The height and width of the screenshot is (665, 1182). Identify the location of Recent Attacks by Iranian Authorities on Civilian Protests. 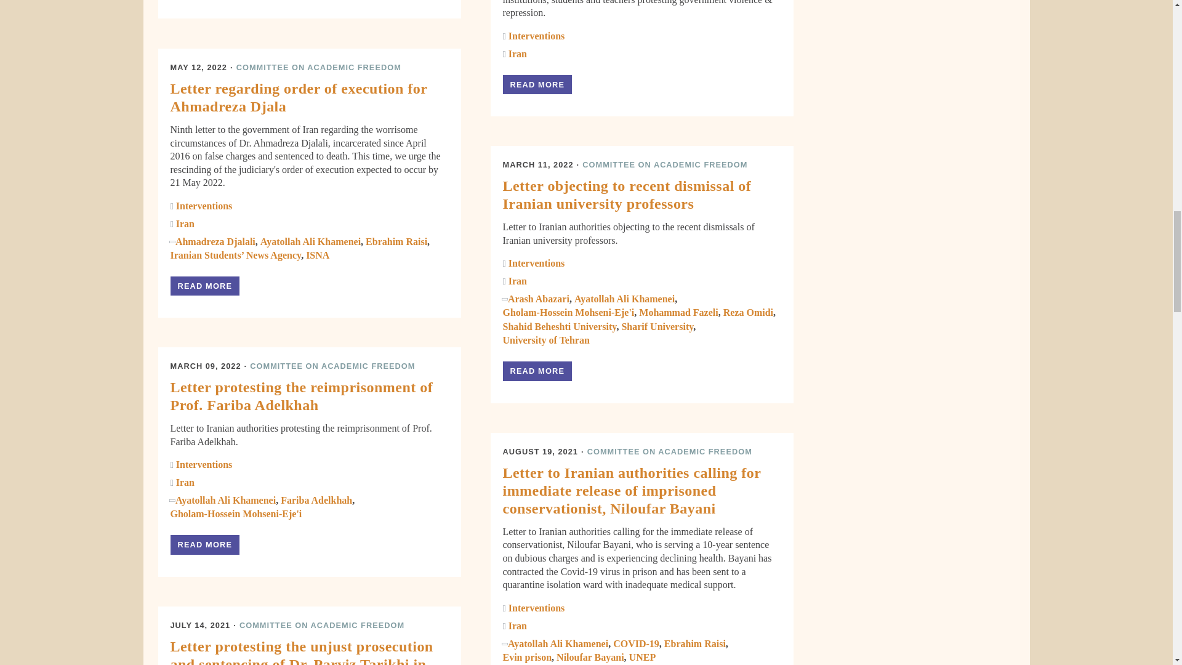
(537, 85).